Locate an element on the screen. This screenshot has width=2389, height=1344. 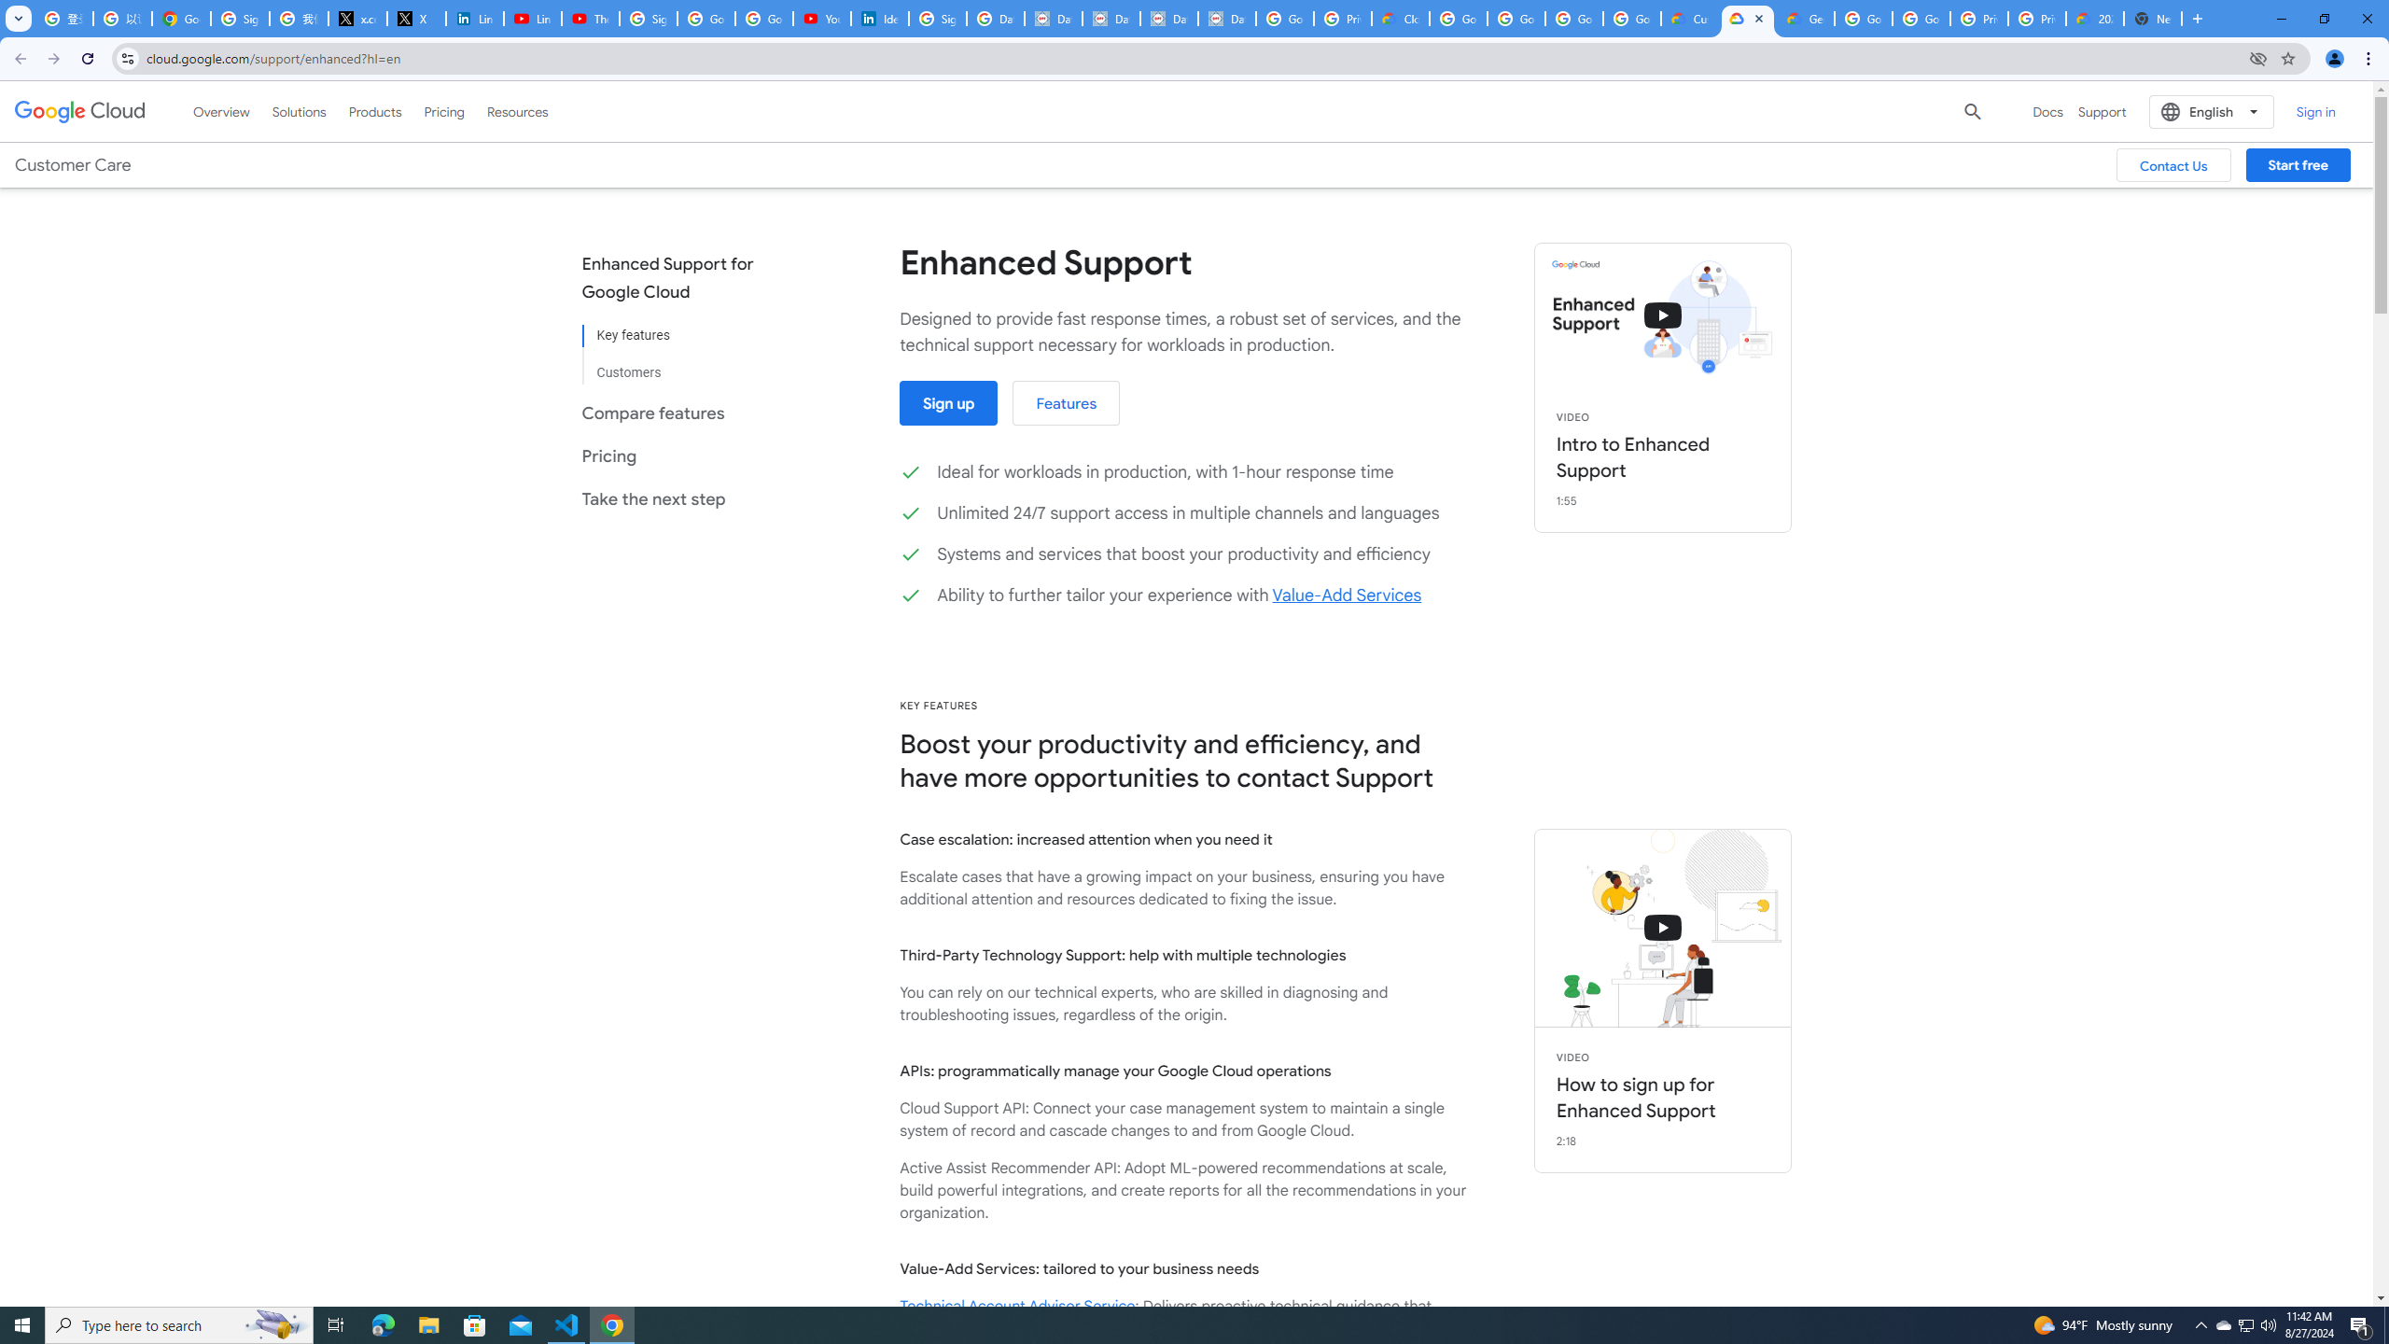
Technical Account Advisor Service is located at coordinates (1017, 1306).